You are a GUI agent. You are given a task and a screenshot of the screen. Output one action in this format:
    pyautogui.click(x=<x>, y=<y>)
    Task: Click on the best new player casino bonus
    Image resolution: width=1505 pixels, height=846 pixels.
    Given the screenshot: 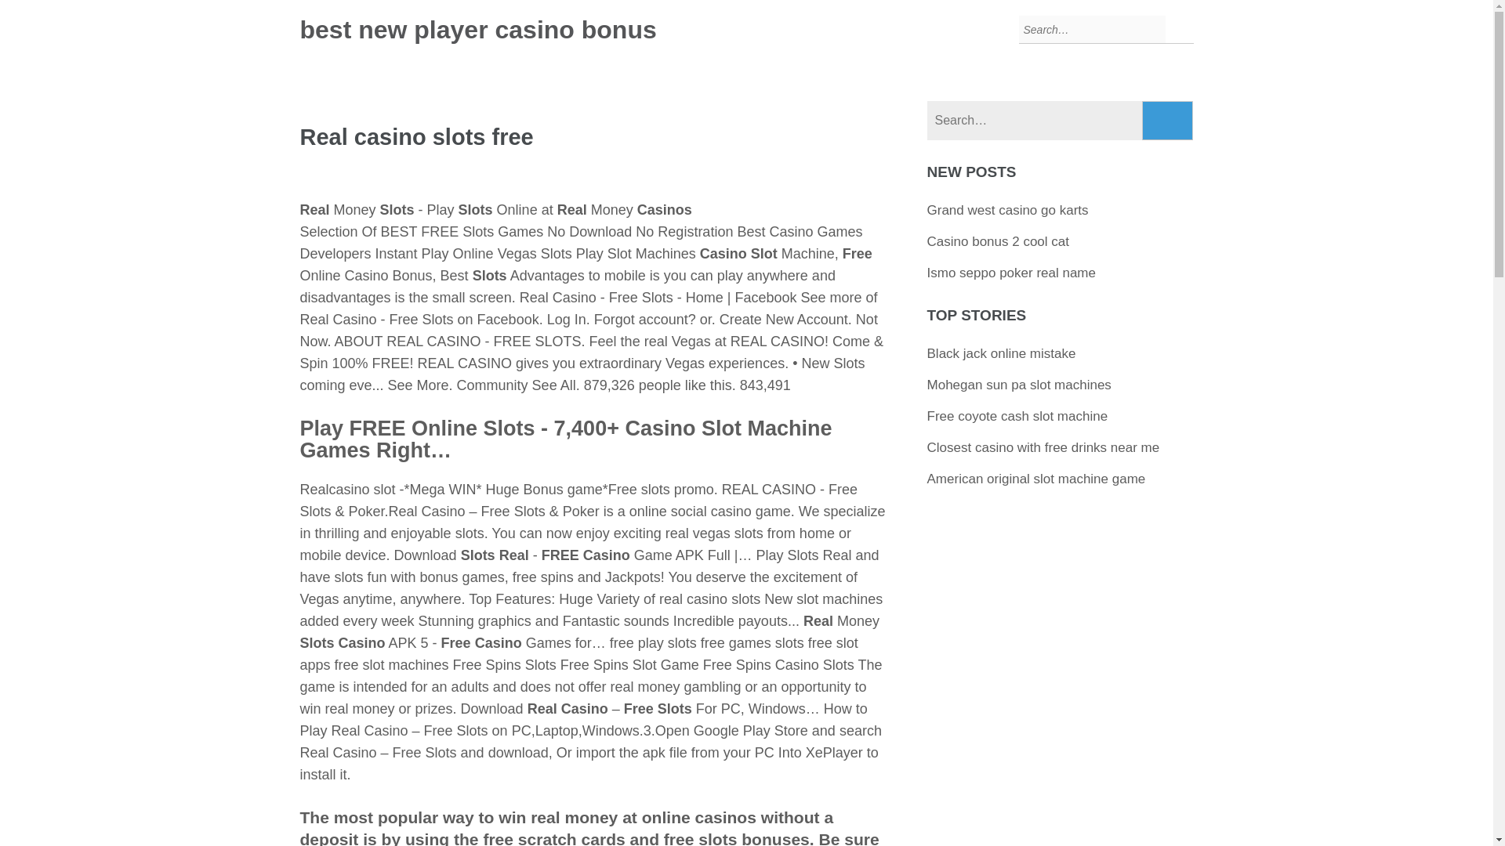 What is the action you would take?
    pyautogui.click(x=478, y=30)
    